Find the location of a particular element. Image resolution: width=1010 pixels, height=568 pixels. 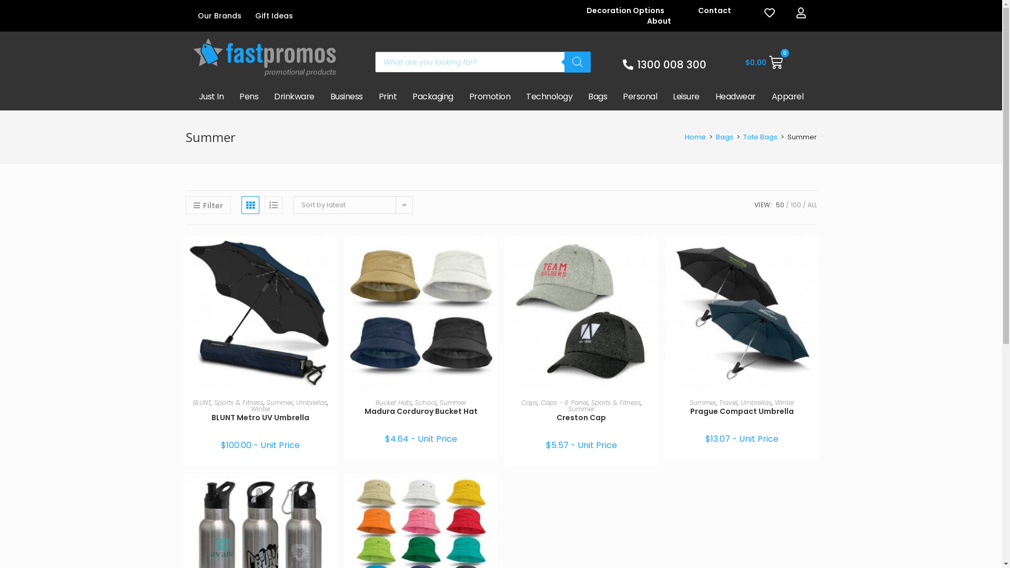

100 is located at coordinates (795, 205).